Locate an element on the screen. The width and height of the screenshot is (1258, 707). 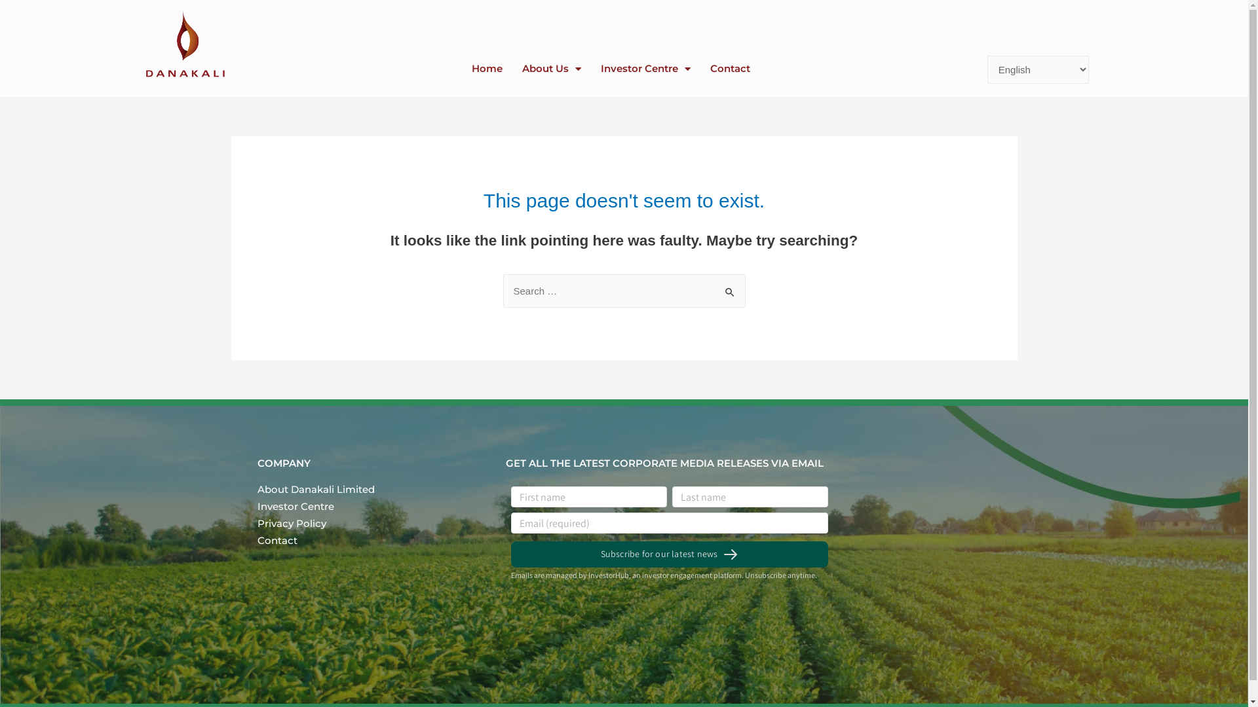
Privacy Policy is located at coordinates (368, 524).